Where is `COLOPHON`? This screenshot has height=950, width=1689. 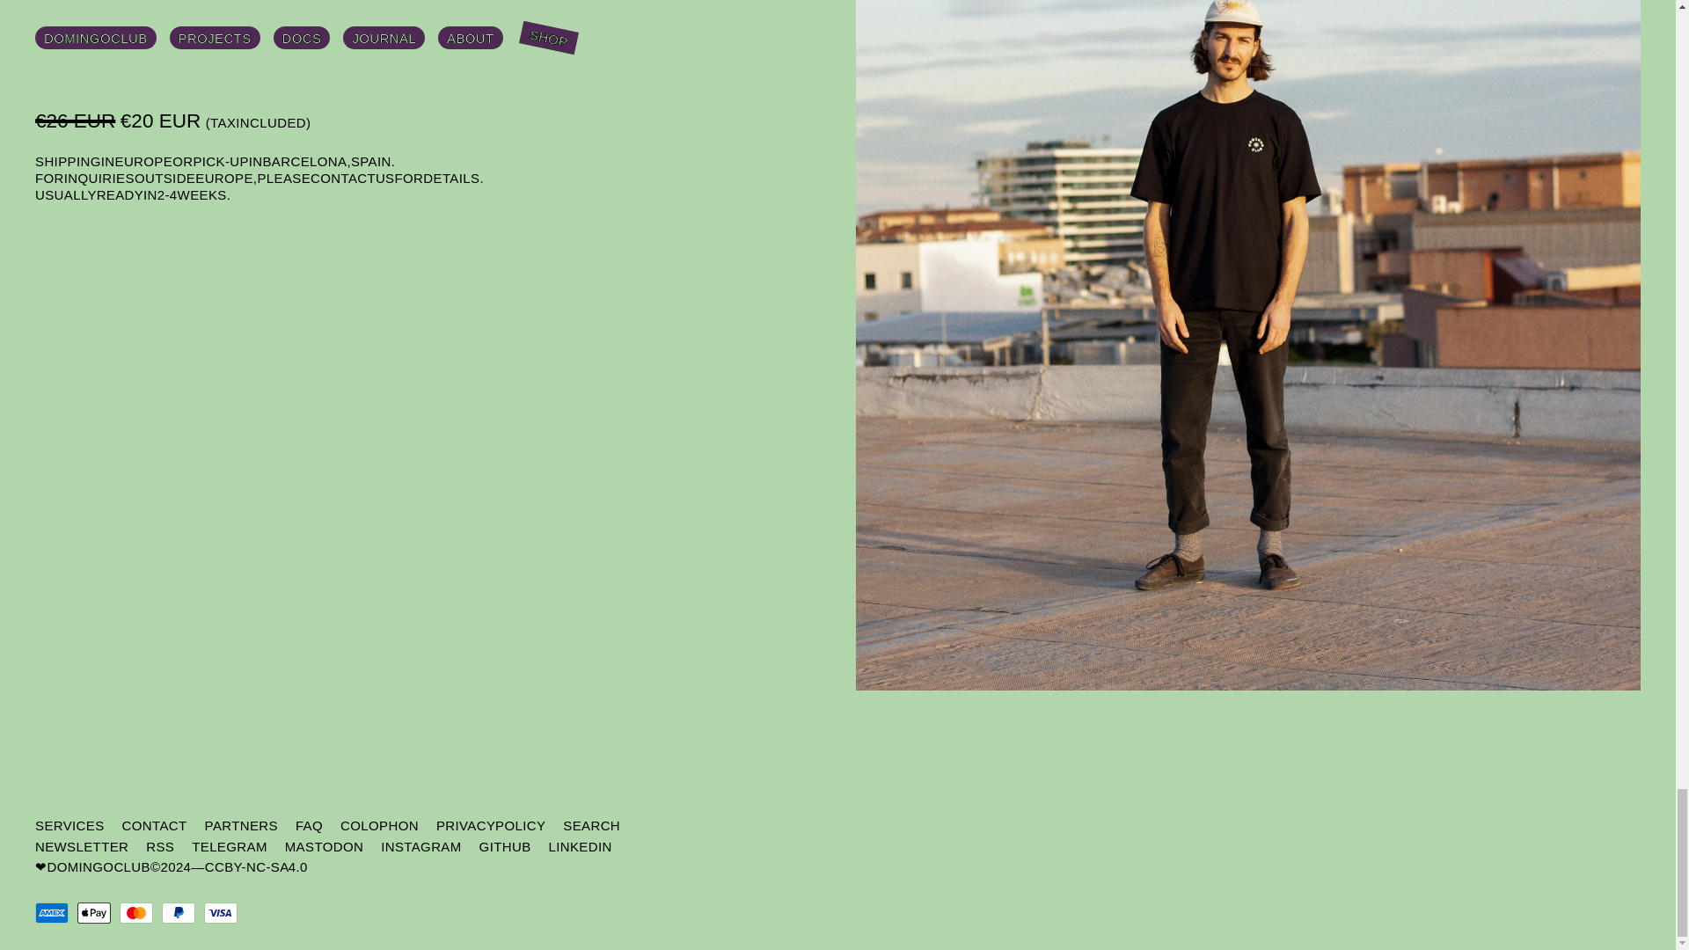
COLOPHON is located at coordinates (380, 826).